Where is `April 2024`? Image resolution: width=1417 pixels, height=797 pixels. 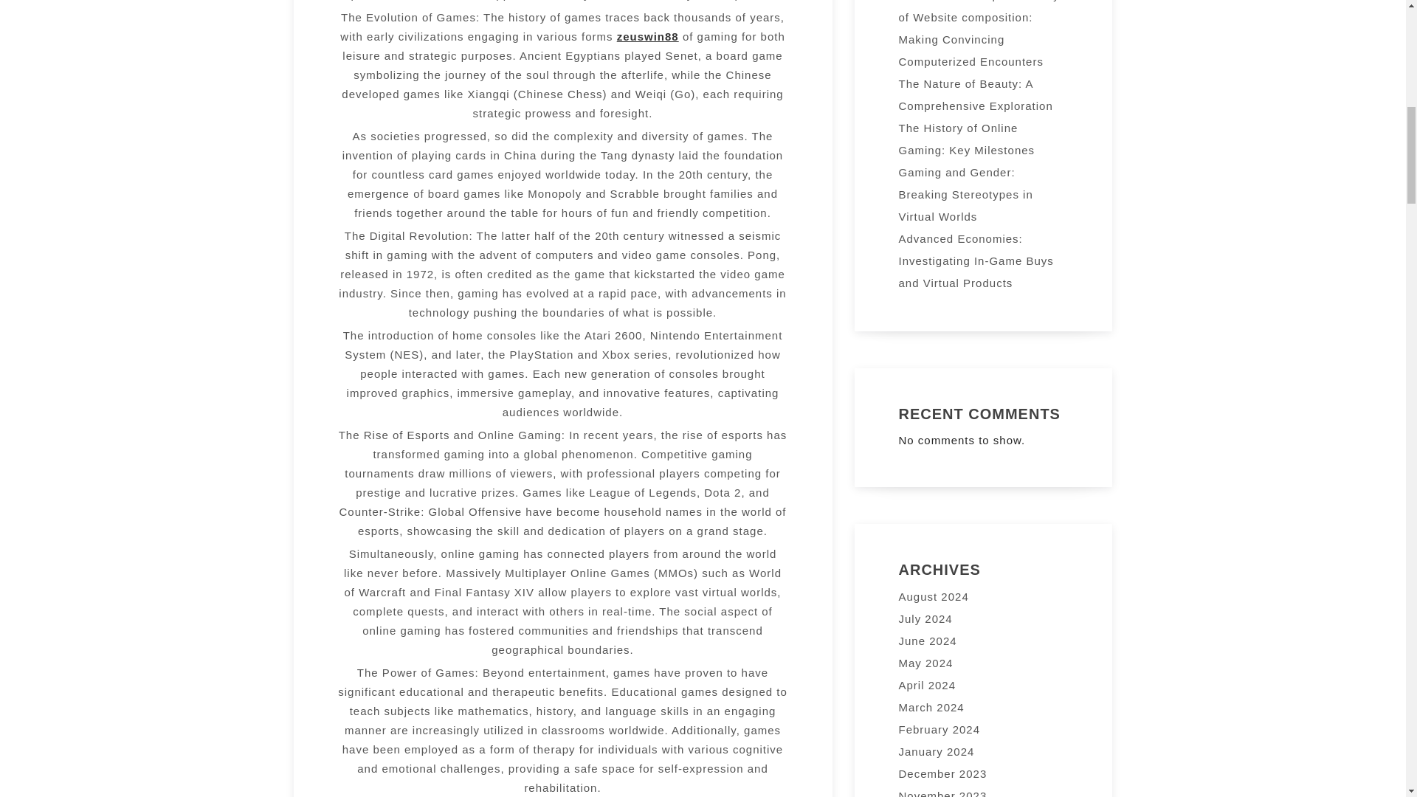
April 2024 is located at coordinates (927, 685).